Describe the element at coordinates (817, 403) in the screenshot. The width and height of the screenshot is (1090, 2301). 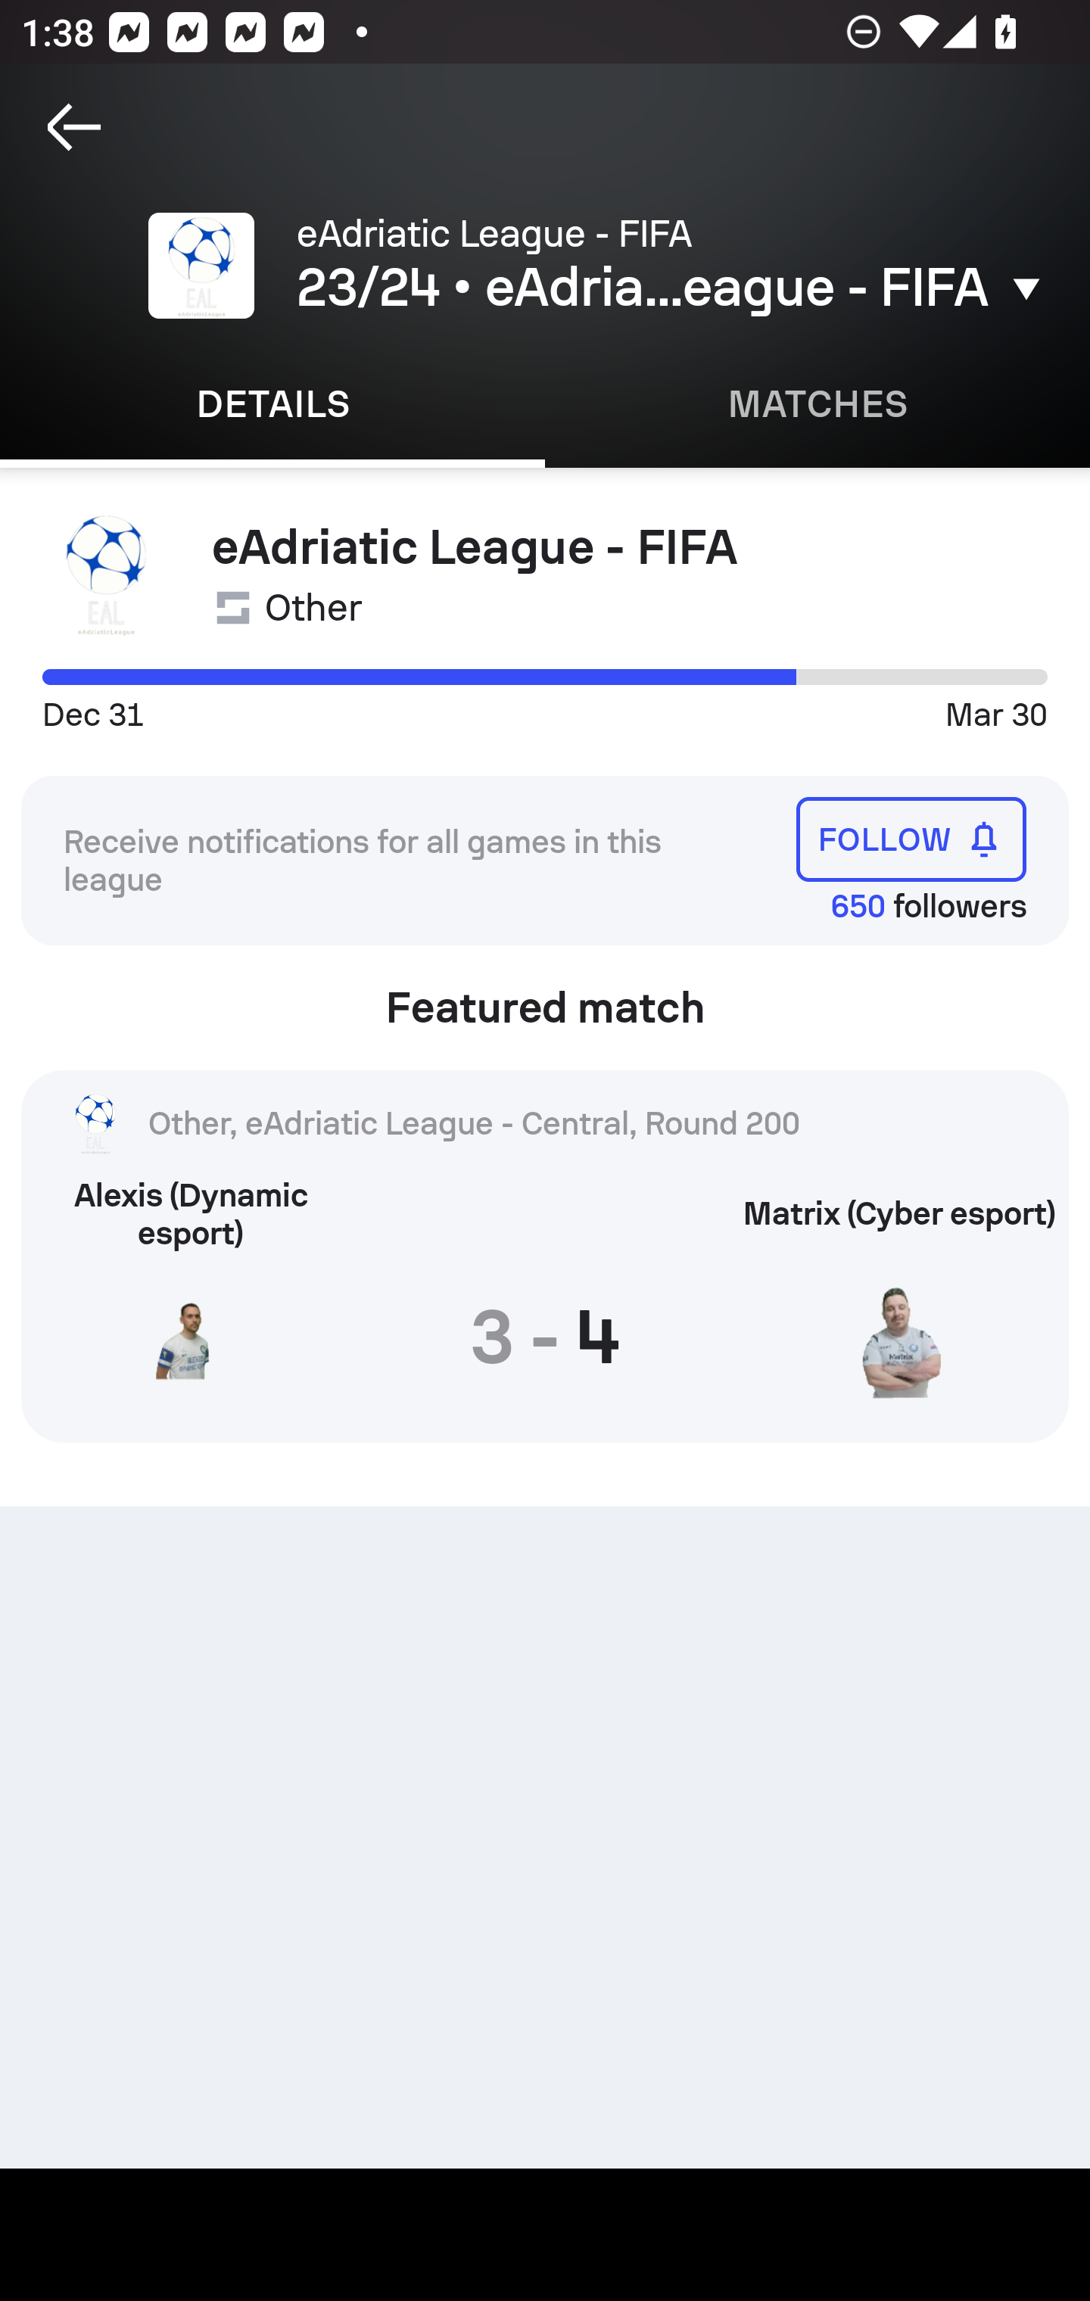
I see `Matches MATCHES` at that location.